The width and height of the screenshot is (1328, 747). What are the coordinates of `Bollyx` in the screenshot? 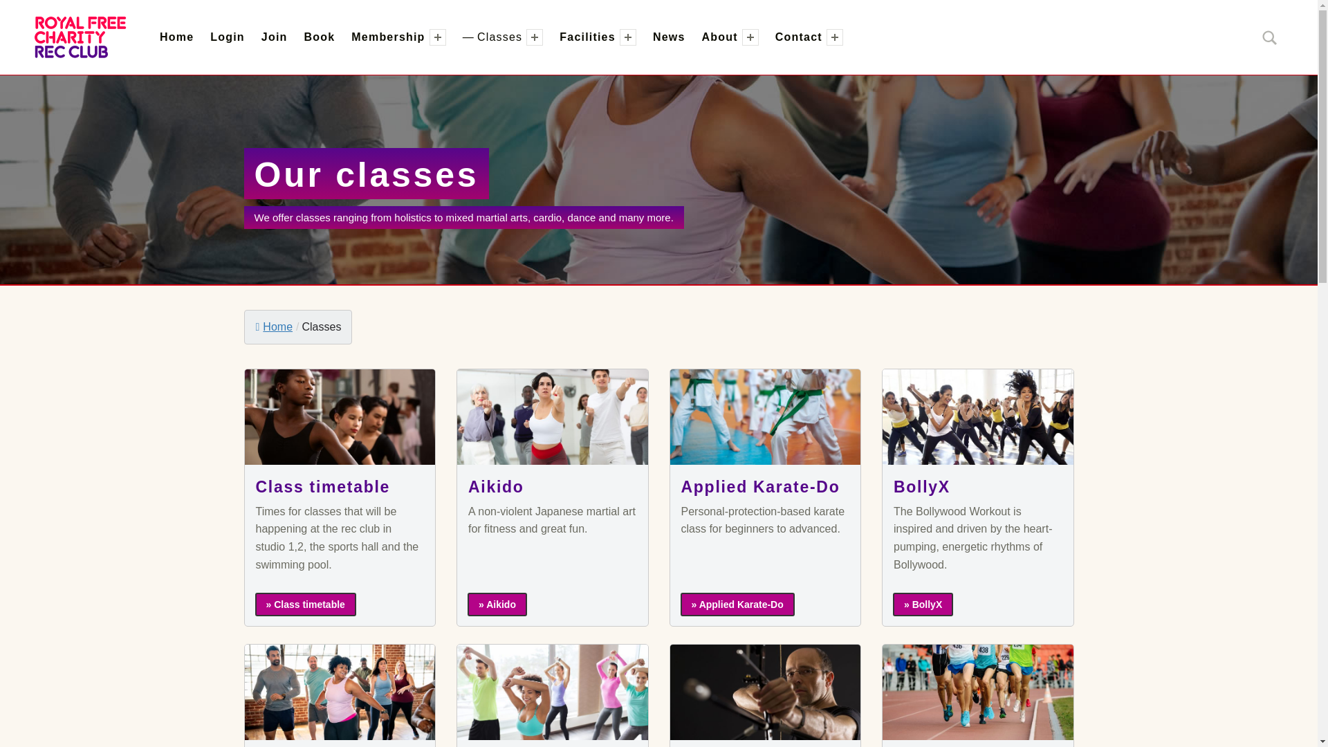 It's located at (978, 416).